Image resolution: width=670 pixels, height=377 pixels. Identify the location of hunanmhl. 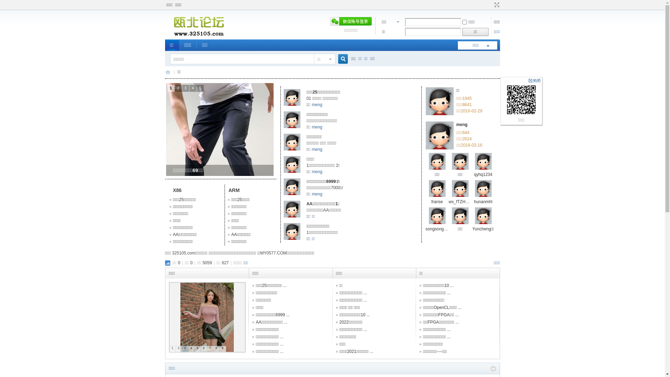
(483, 202).